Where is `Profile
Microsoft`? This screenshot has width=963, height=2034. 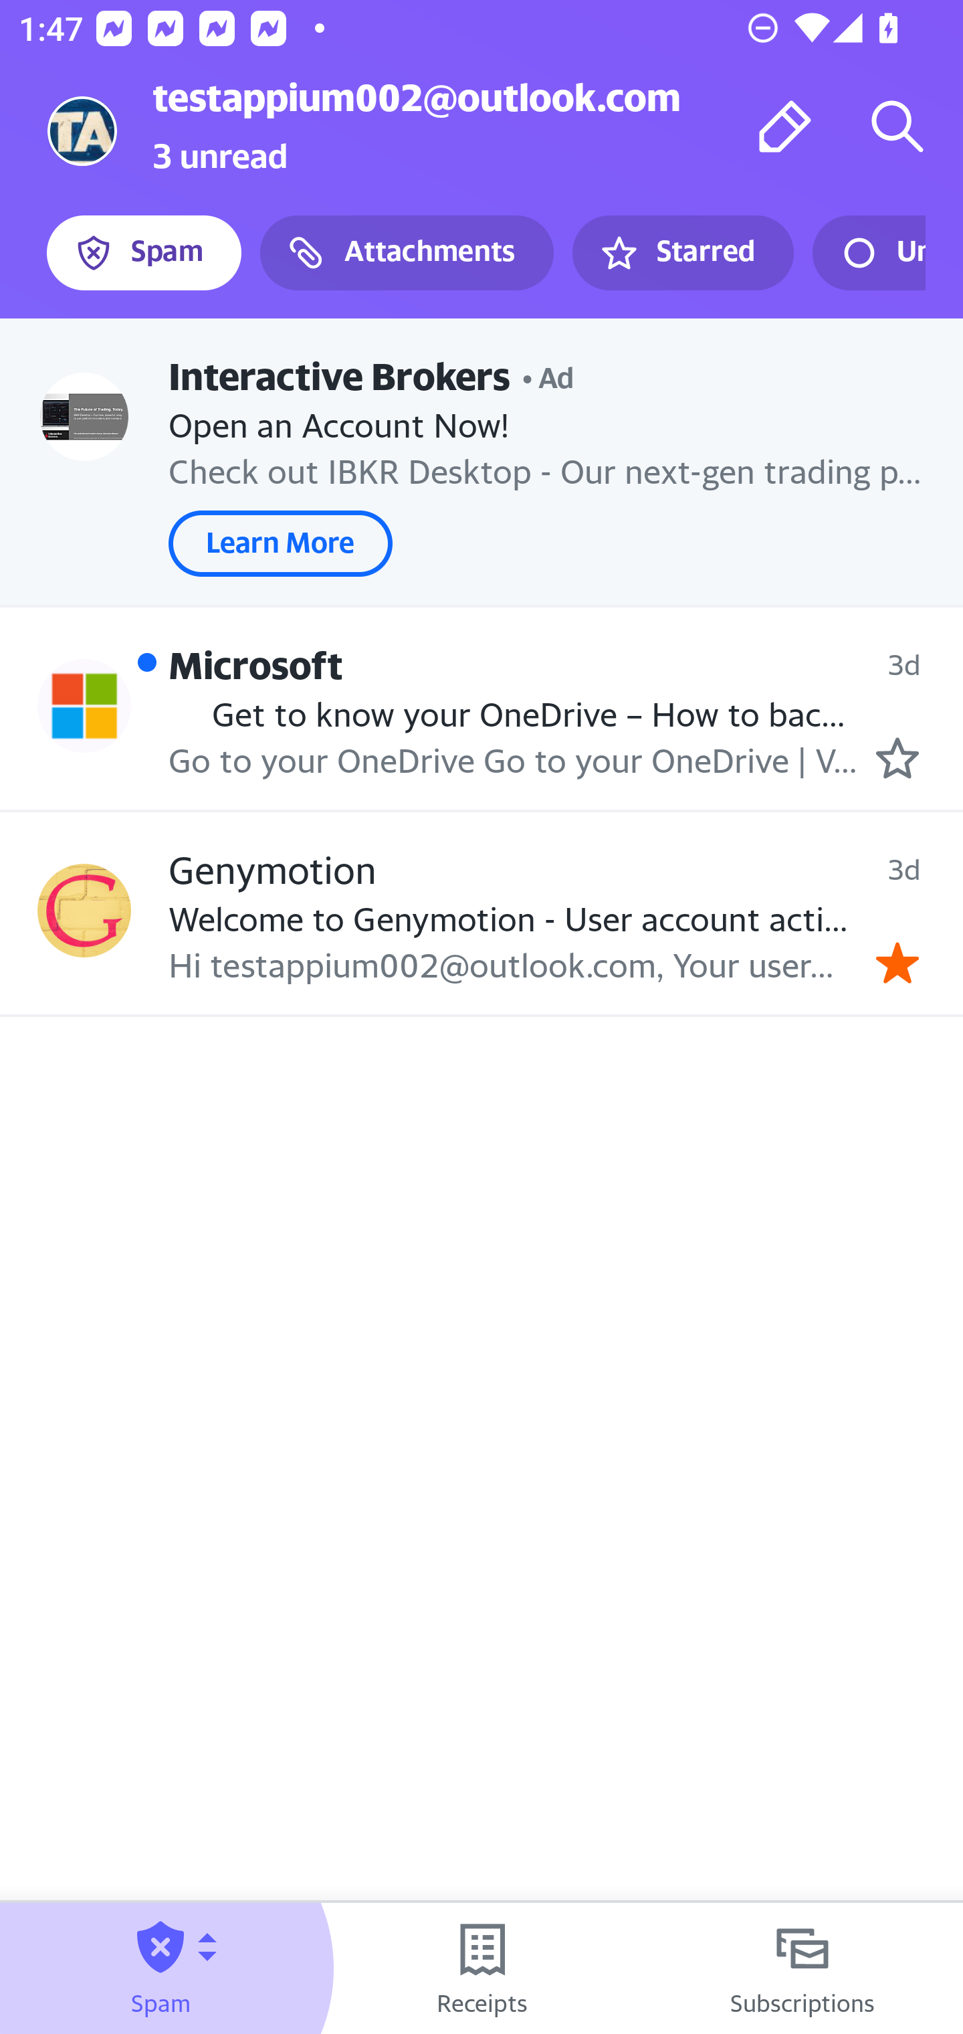
Profile
Microsoft is located at coordinates (84, 705).